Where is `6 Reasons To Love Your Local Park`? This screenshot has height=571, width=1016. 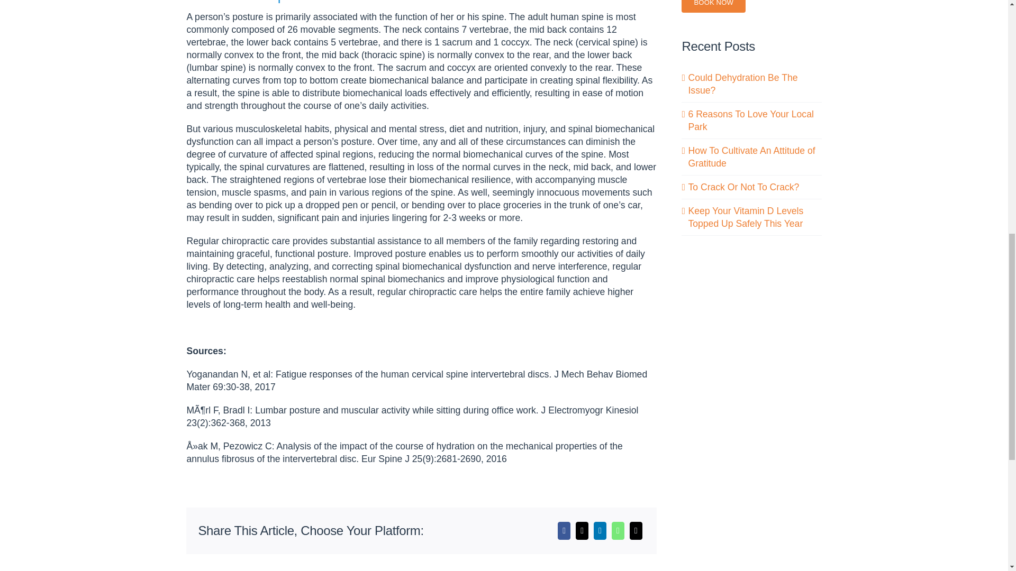 6 Reasons To Love Your Local Park is located at coordinates (750, 121).